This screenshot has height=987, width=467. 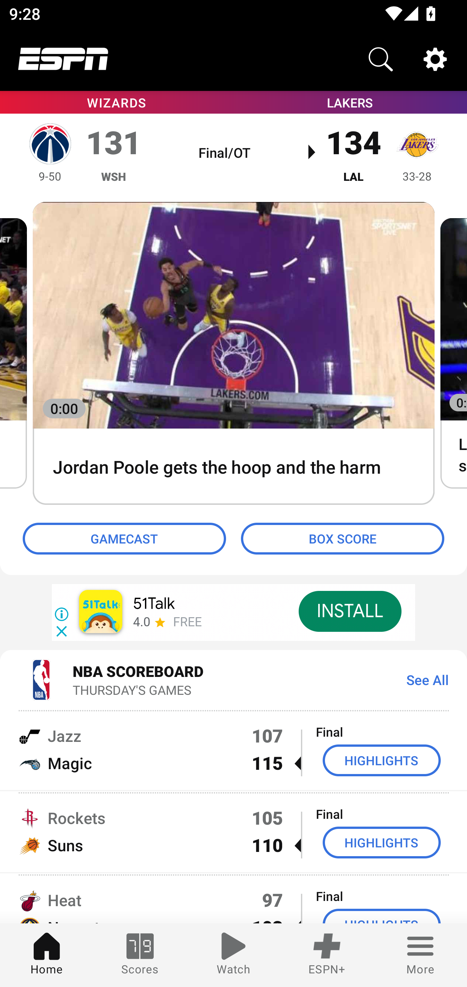 What do you see at coordinates (233, 832) in the screenshot?
I see `Rockets 105 Final Suns 110  HIGHLIGHTS` at bounding box center [233, 832].